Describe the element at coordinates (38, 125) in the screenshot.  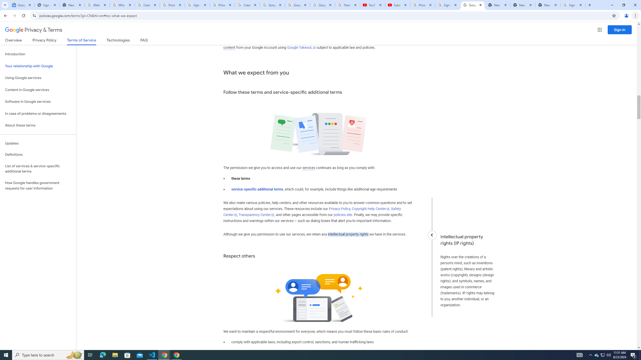
I see `About these terms` at that location.